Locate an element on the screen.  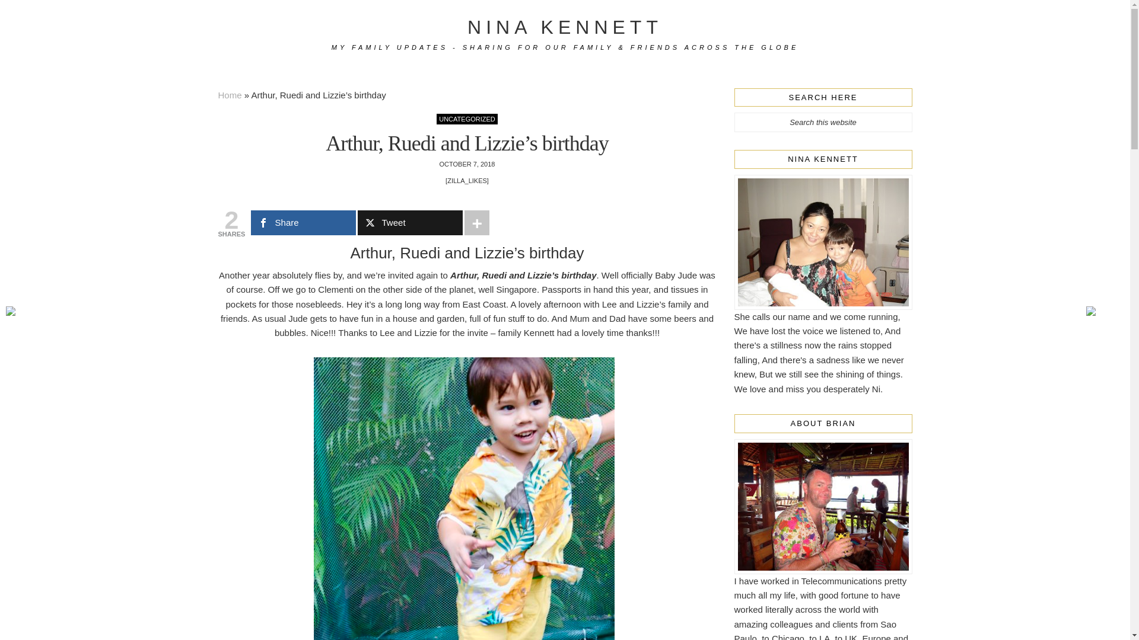
UNCATEGORIZED is located at coordinates (467, 119).